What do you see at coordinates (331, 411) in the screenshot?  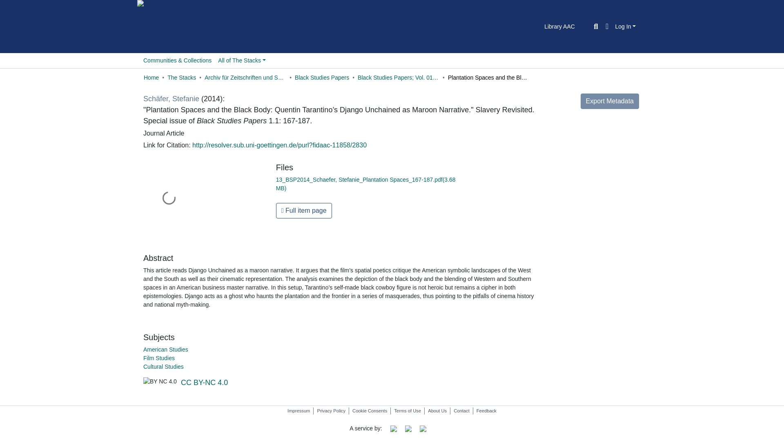 I see `Privacy Policy` at bounding box center [331, 411].